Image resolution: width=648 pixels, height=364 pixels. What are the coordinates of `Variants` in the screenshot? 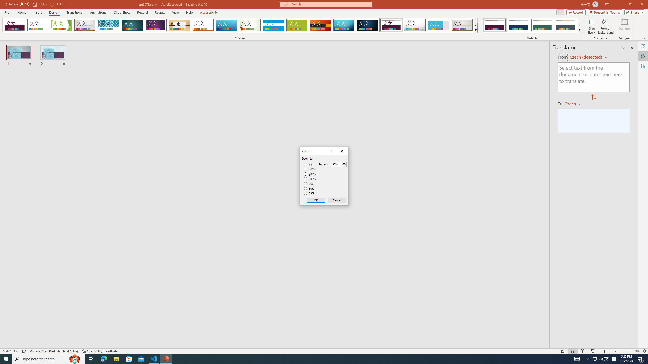 It's located at (579, 30).